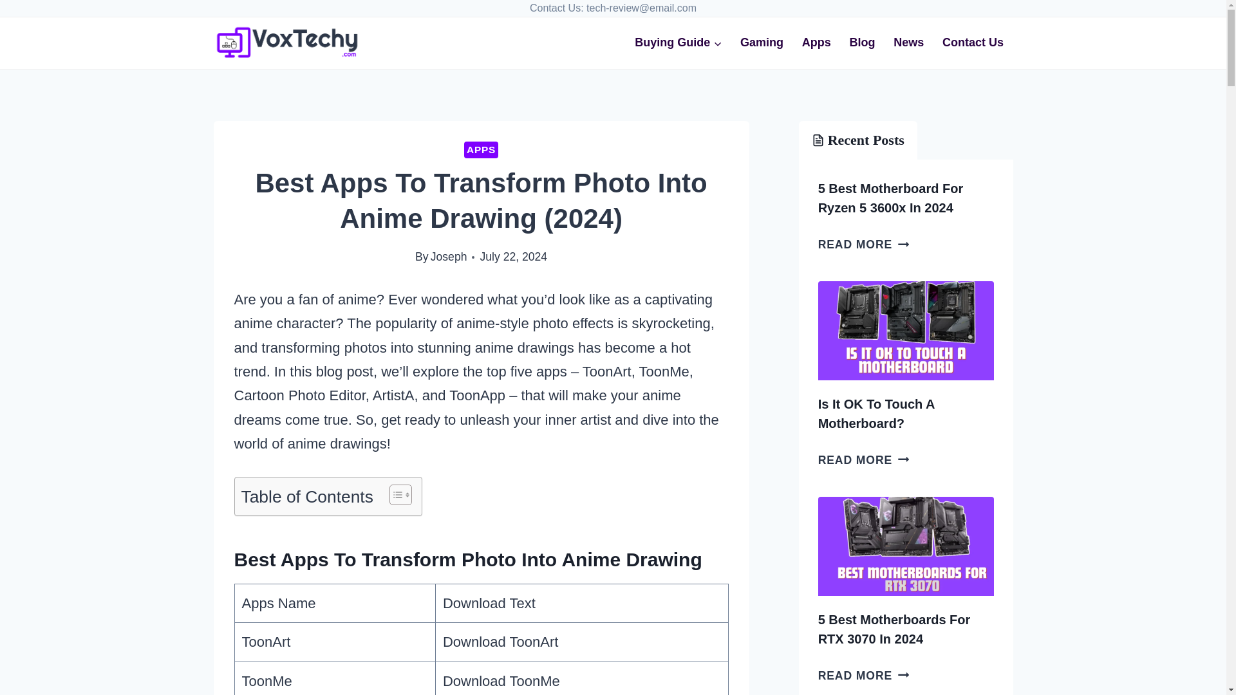 This screenshot has height=695, width=1236. I want to click on Joseph, so click(448, 256).